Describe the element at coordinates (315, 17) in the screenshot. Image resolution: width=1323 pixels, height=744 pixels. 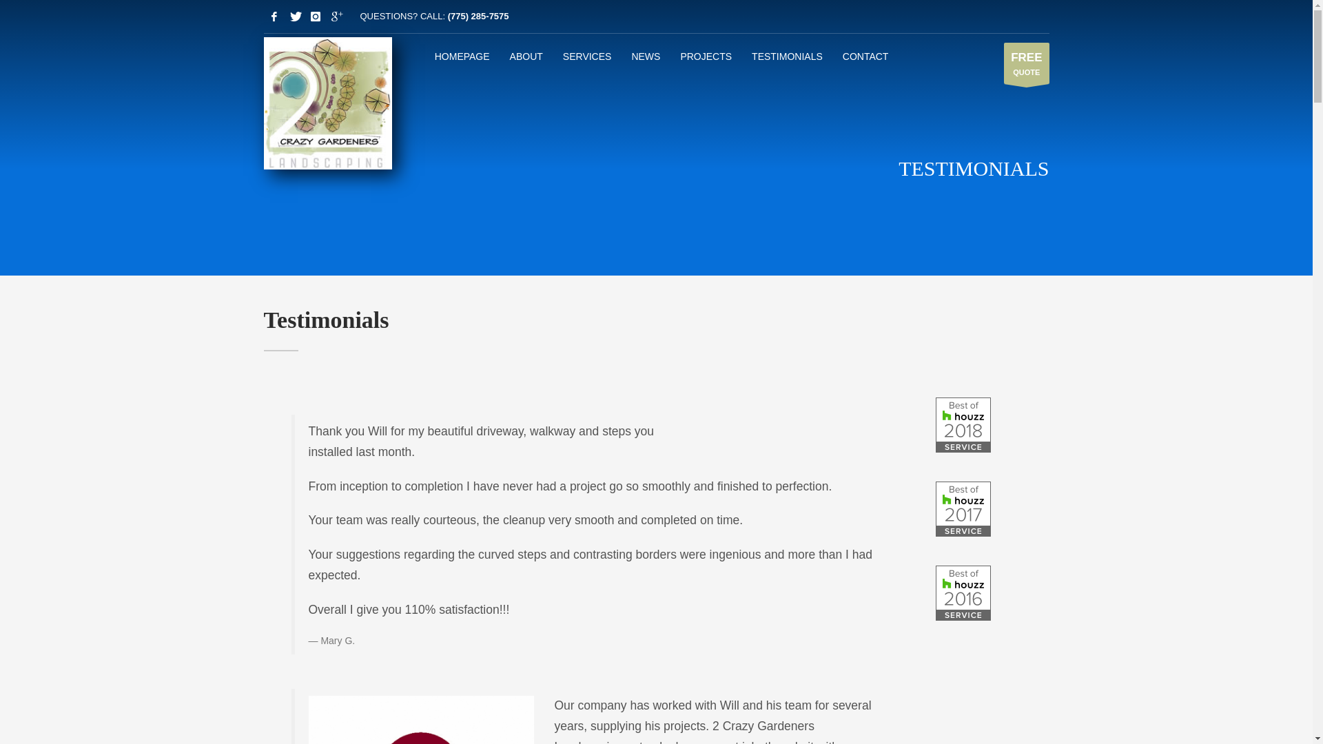
I see `Instagram` at that location.